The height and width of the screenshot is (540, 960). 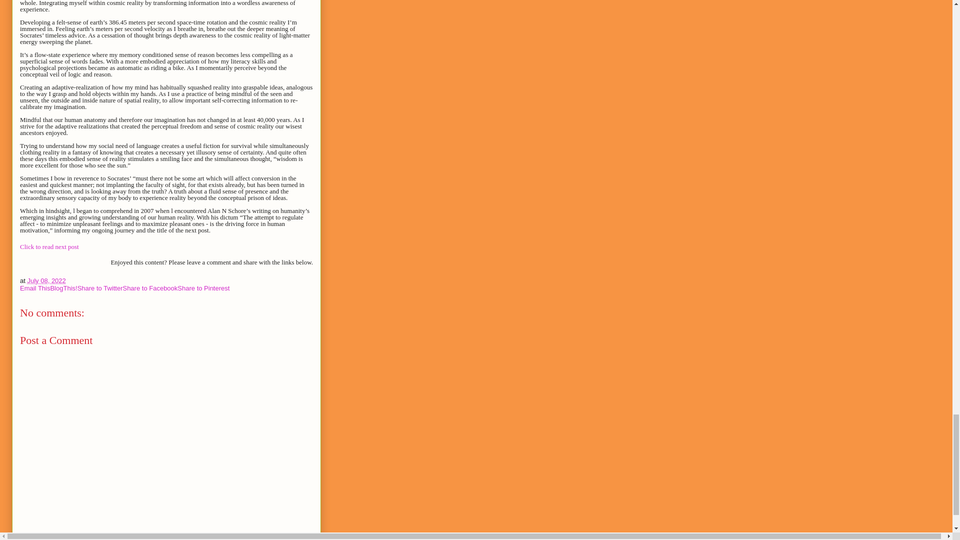 I want to click on Share to Twitter, so click(x=100, y=288).